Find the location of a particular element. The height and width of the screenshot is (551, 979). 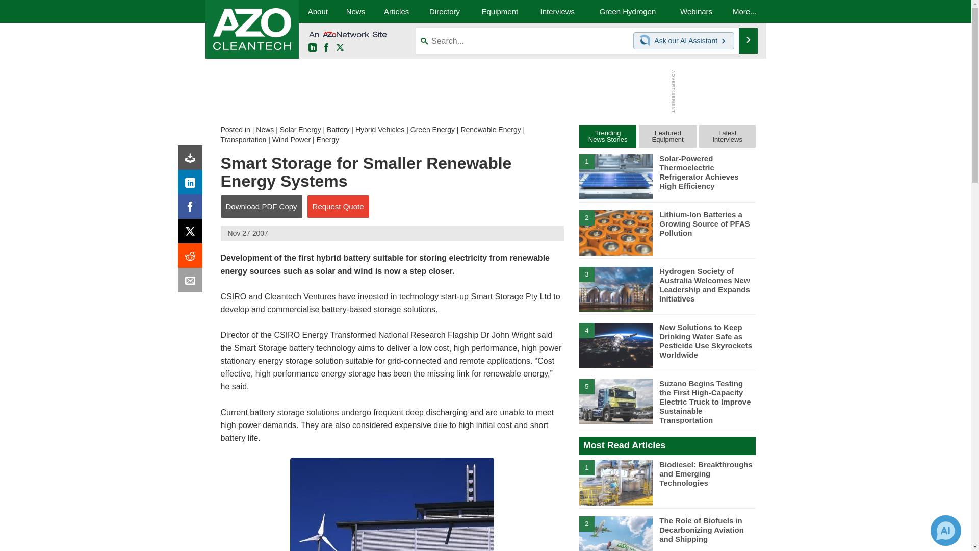

News is located at coordinates (265, 130).